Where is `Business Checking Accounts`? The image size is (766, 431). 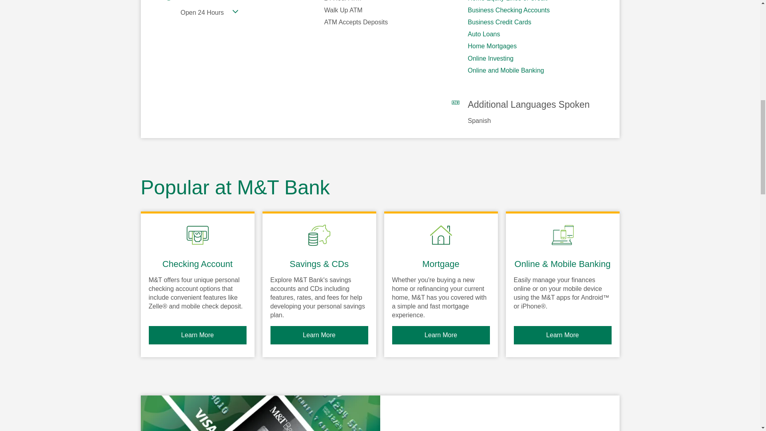 Business Checking Accounts is located at coordinates (508, 10).